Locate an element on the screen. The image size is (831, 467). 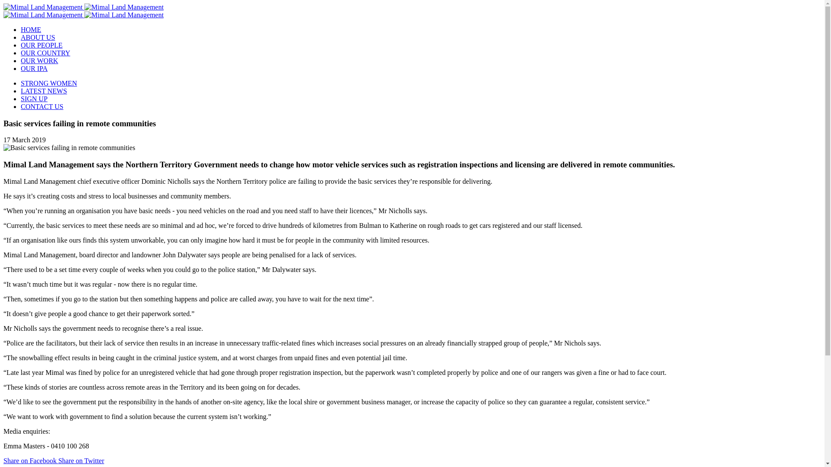
STRONG WOMEN is located at coordinates (49, 83).